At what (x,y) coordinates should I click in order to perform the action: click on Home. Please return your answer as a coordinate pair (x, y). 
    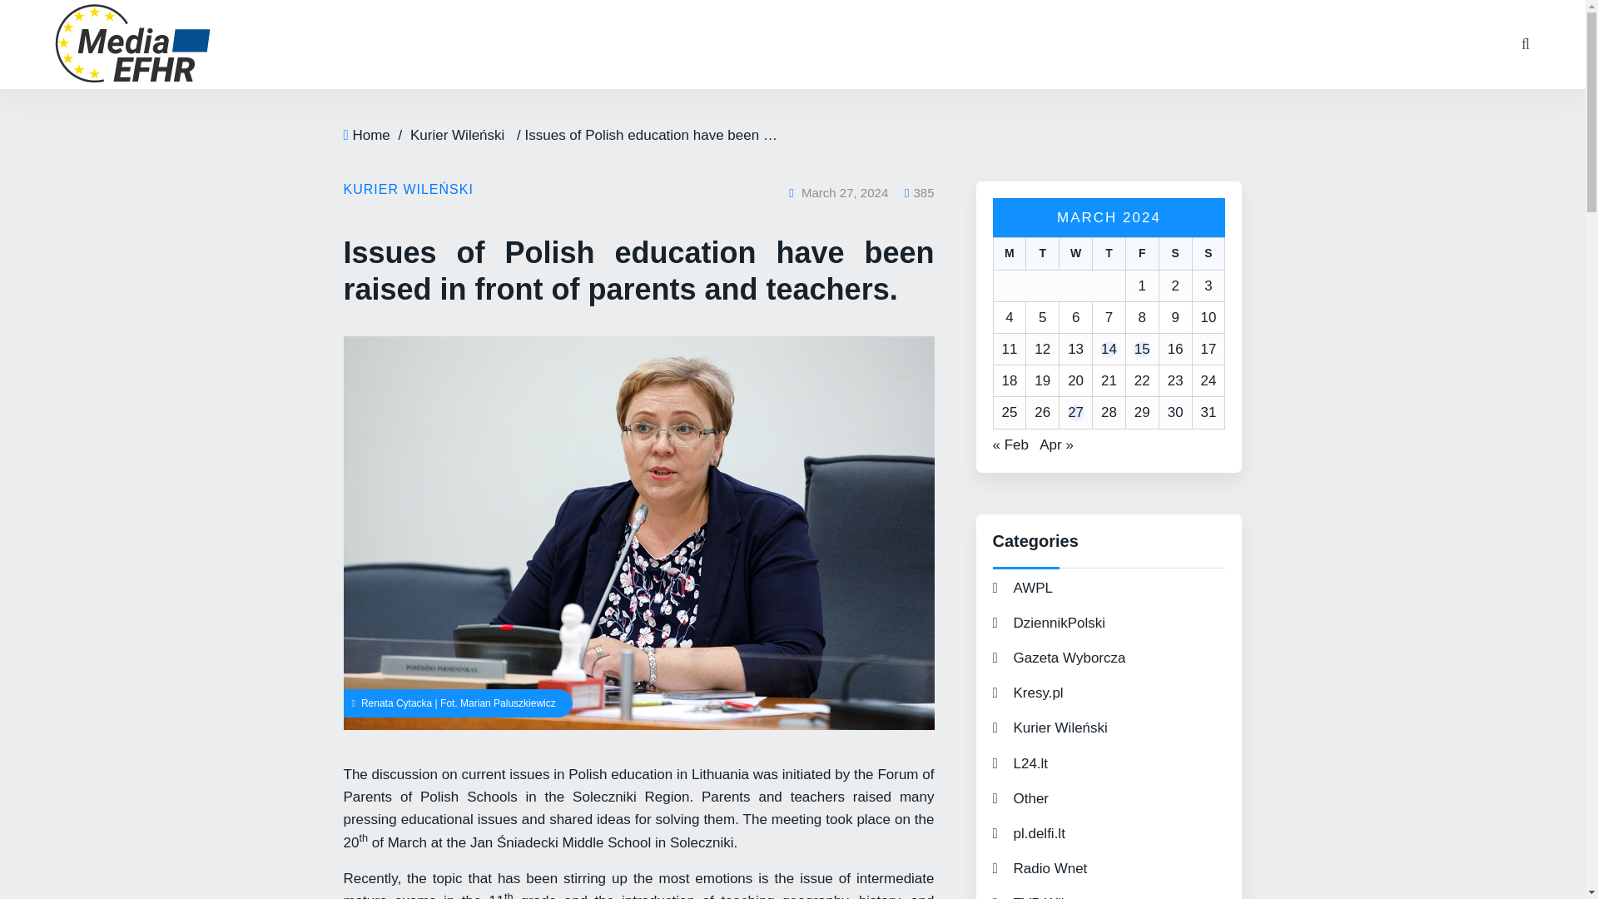
    Looking at the image, I should click on (370, 135).